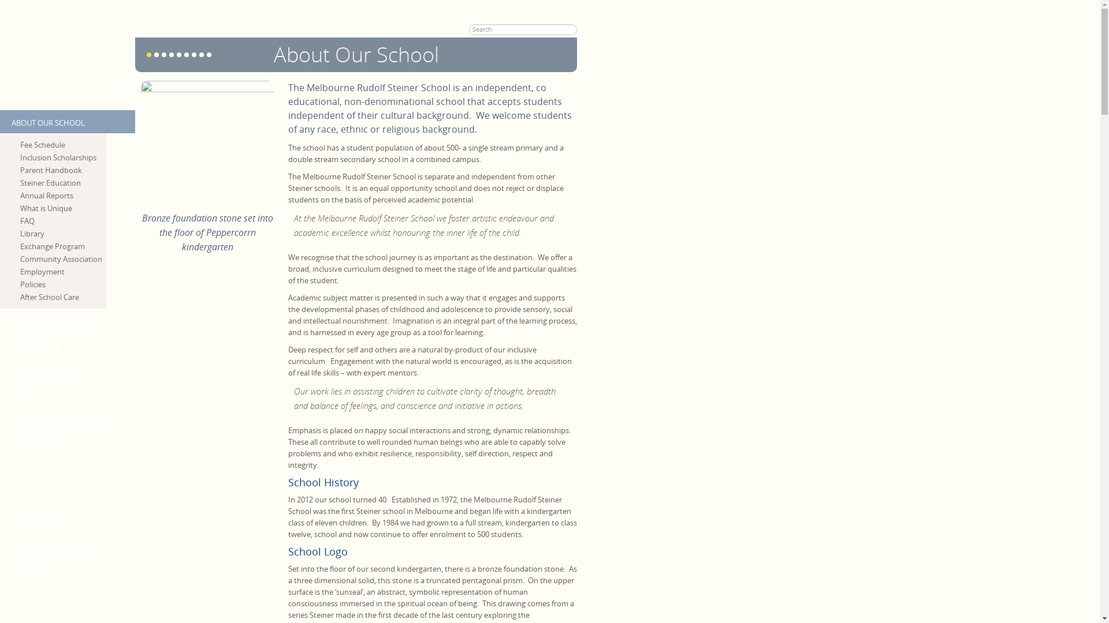 The width and height of the screenshot is (1109, 623). Describe the element at coordinates (64, 259) in the screenshot. I see `Community Association` at that location.